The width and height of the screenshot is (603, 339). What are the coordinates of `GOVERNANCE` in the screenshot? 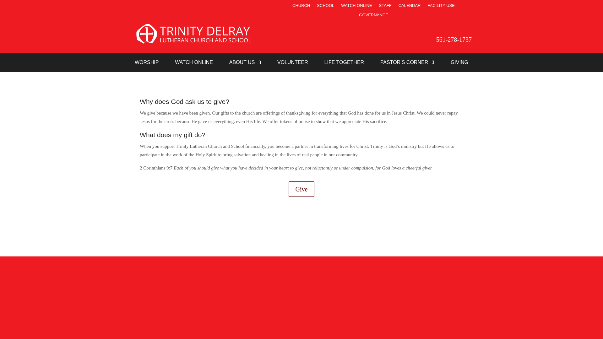 It's located at (373, 16).